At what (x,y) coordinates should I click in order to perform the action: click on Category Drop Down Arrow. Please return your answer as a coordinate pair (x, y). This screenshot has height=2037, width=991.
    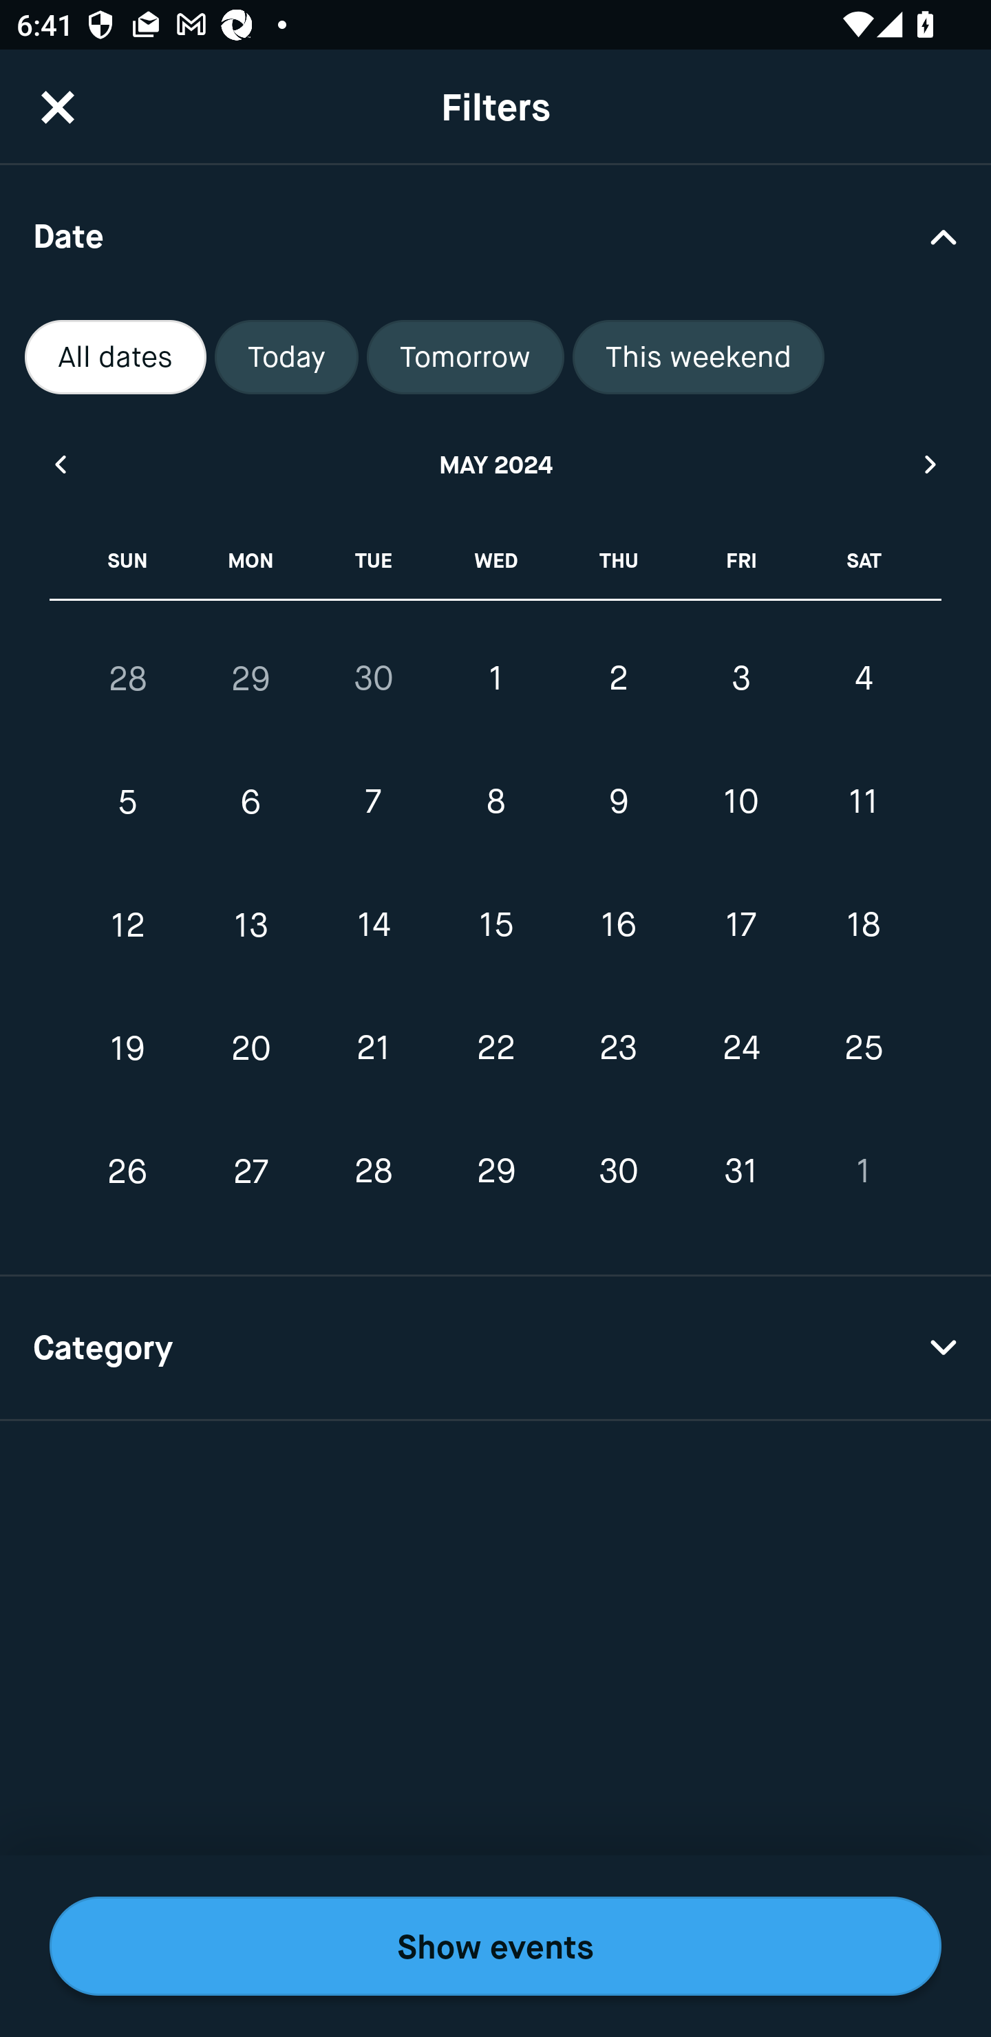
    Looking at the image, I should click on (495, 1349).